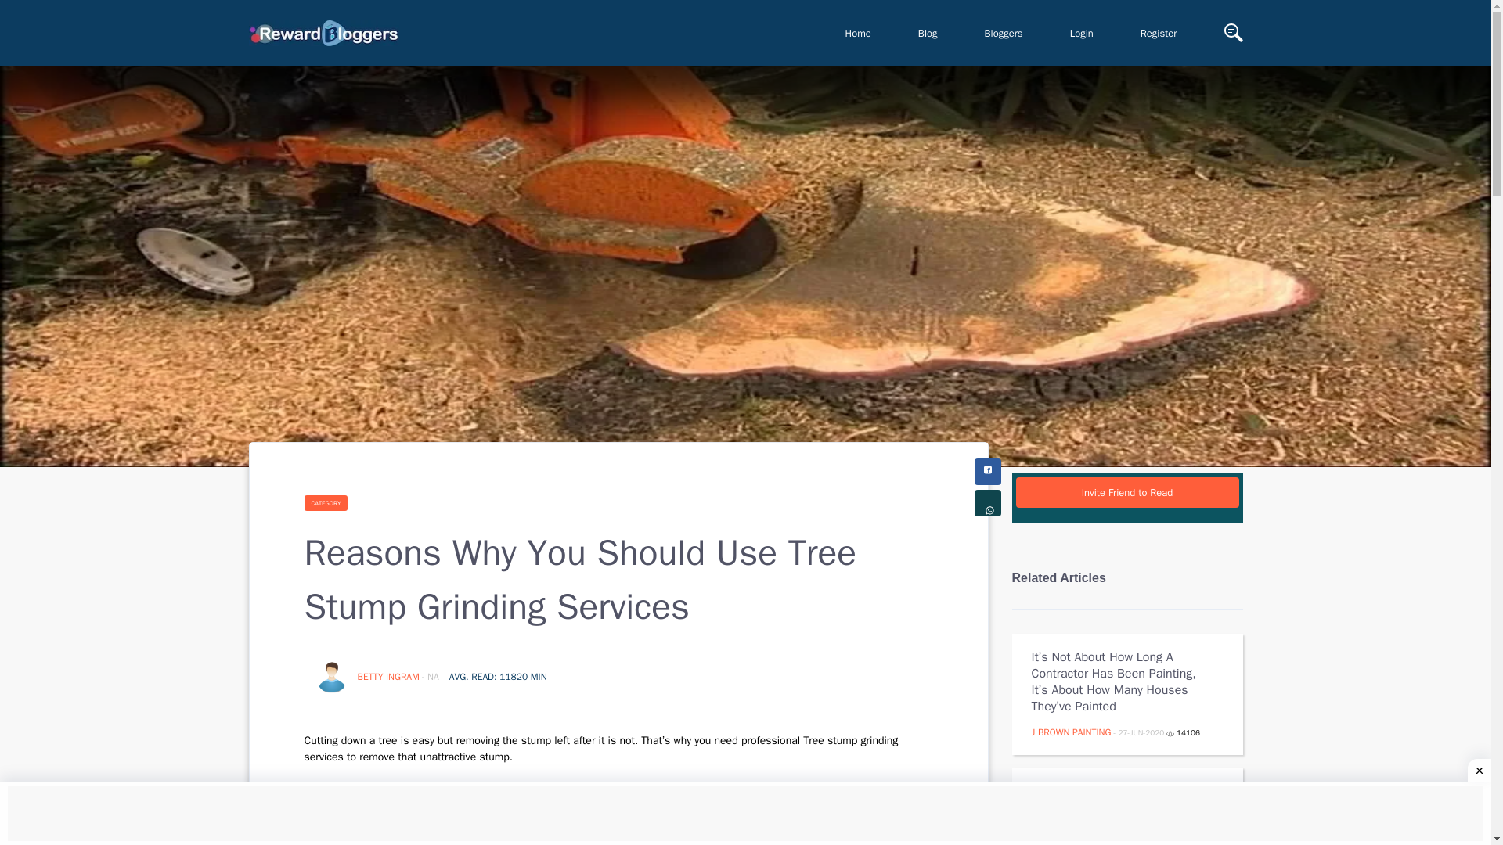  I want to click on Advertisement, so click(745, 815).